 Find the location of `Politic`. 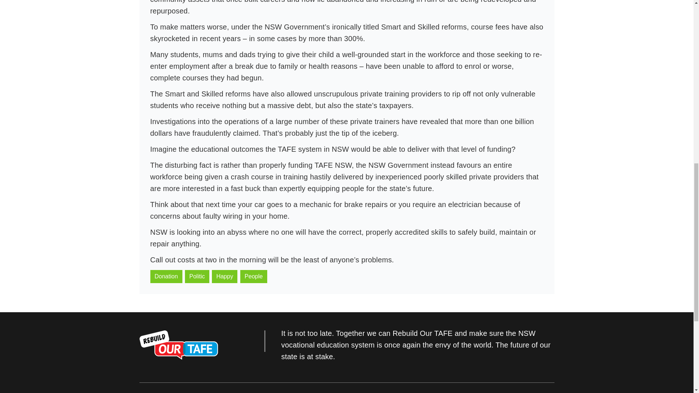

Politic is located at coordinates (197, 276).